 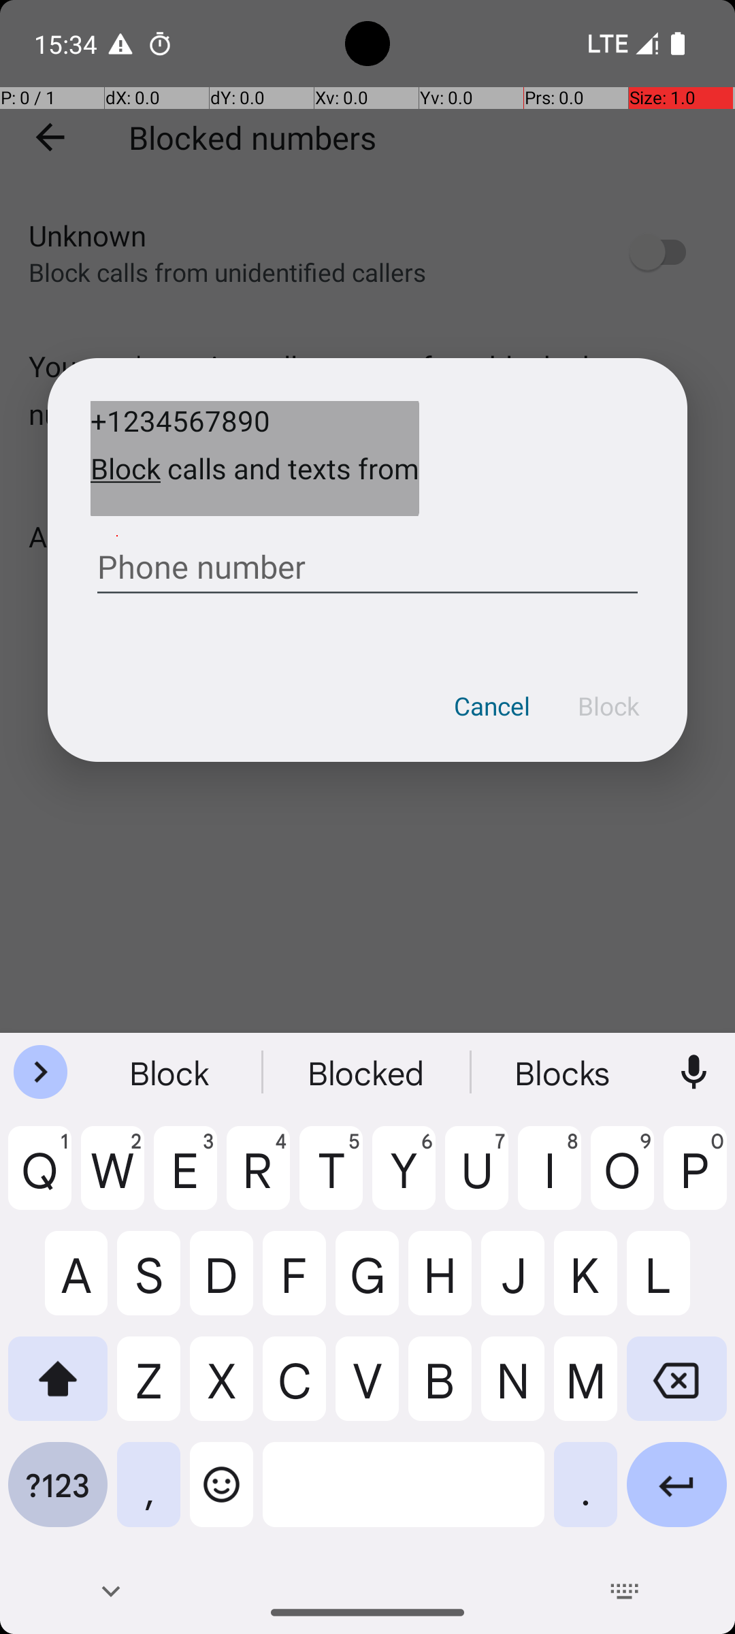 What do you see at coordinates (585, 1495) in the screenshot?
I see `.` at bounding box center [585, 1495].